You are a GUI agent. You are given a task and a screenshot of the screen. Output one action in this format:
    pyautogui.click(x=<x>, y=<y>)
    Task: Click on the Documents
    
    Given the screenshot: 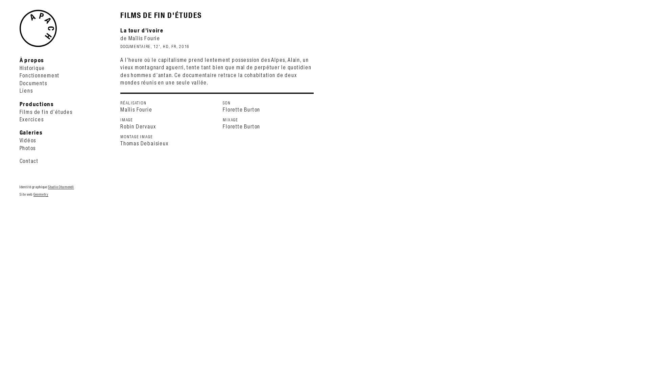 What is the action you would take?
    pyautogui.click(x=33, y=83)
    